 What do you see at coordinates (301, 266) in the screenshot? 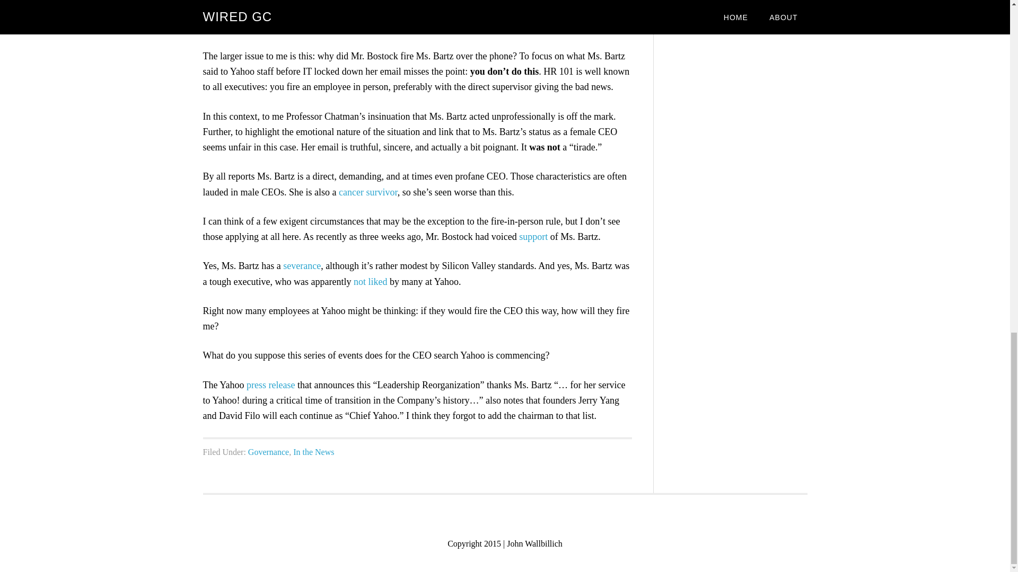
I see `severance` at bounding box center [301, 266].